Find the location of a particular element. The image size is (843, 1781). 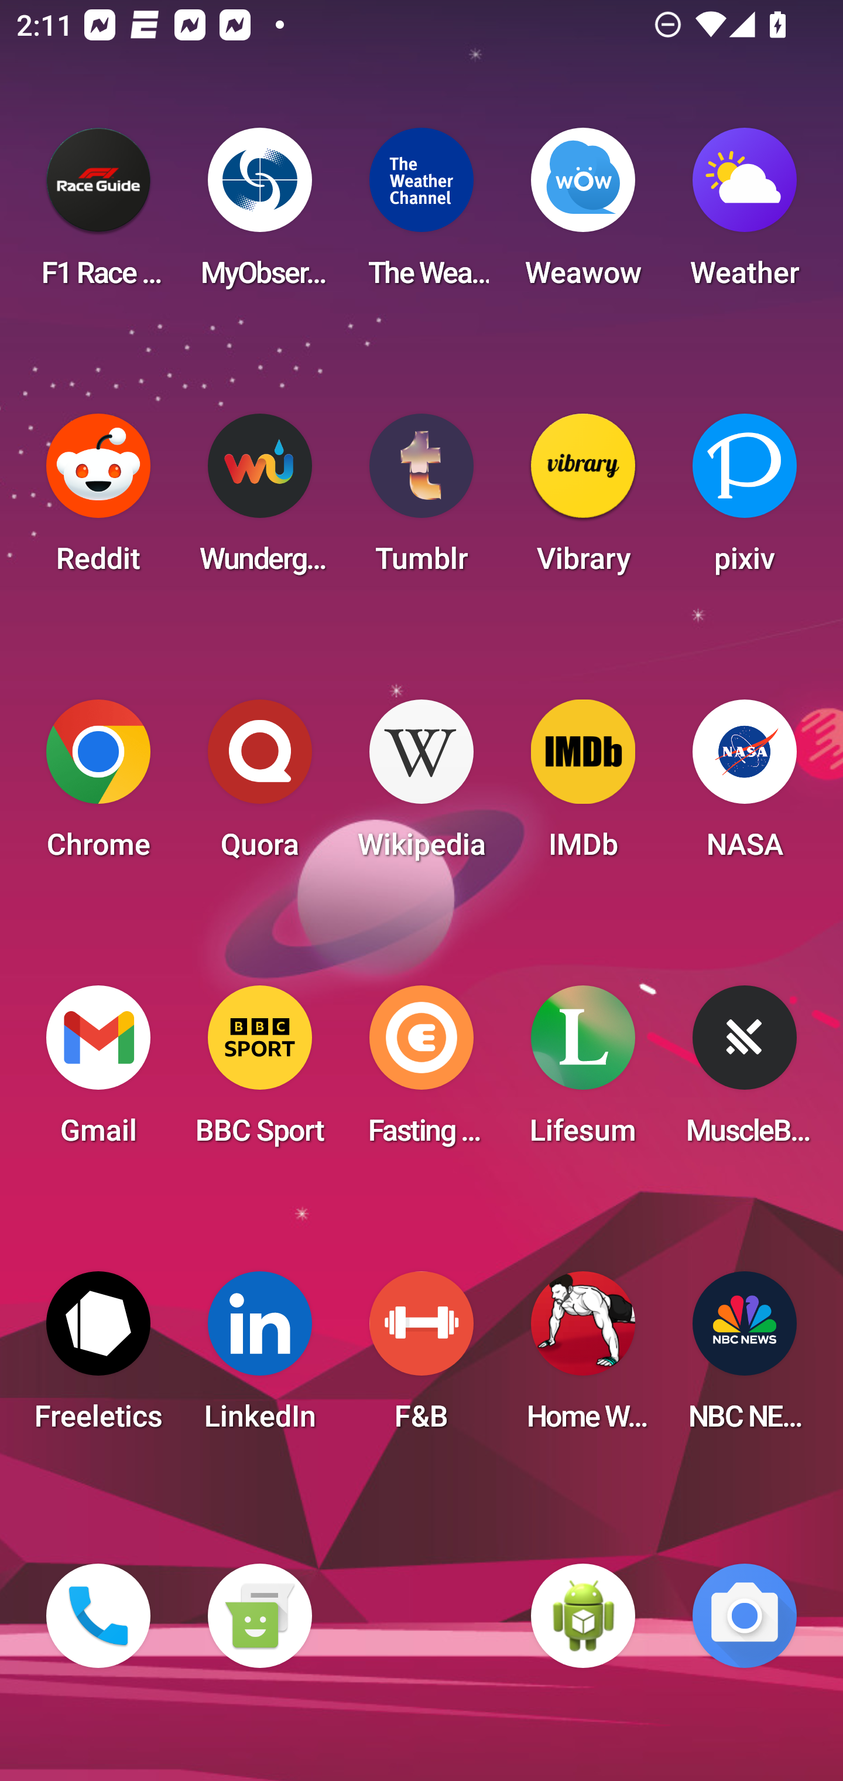

WebView Browser Tester is located at coordinates (583, 1616).